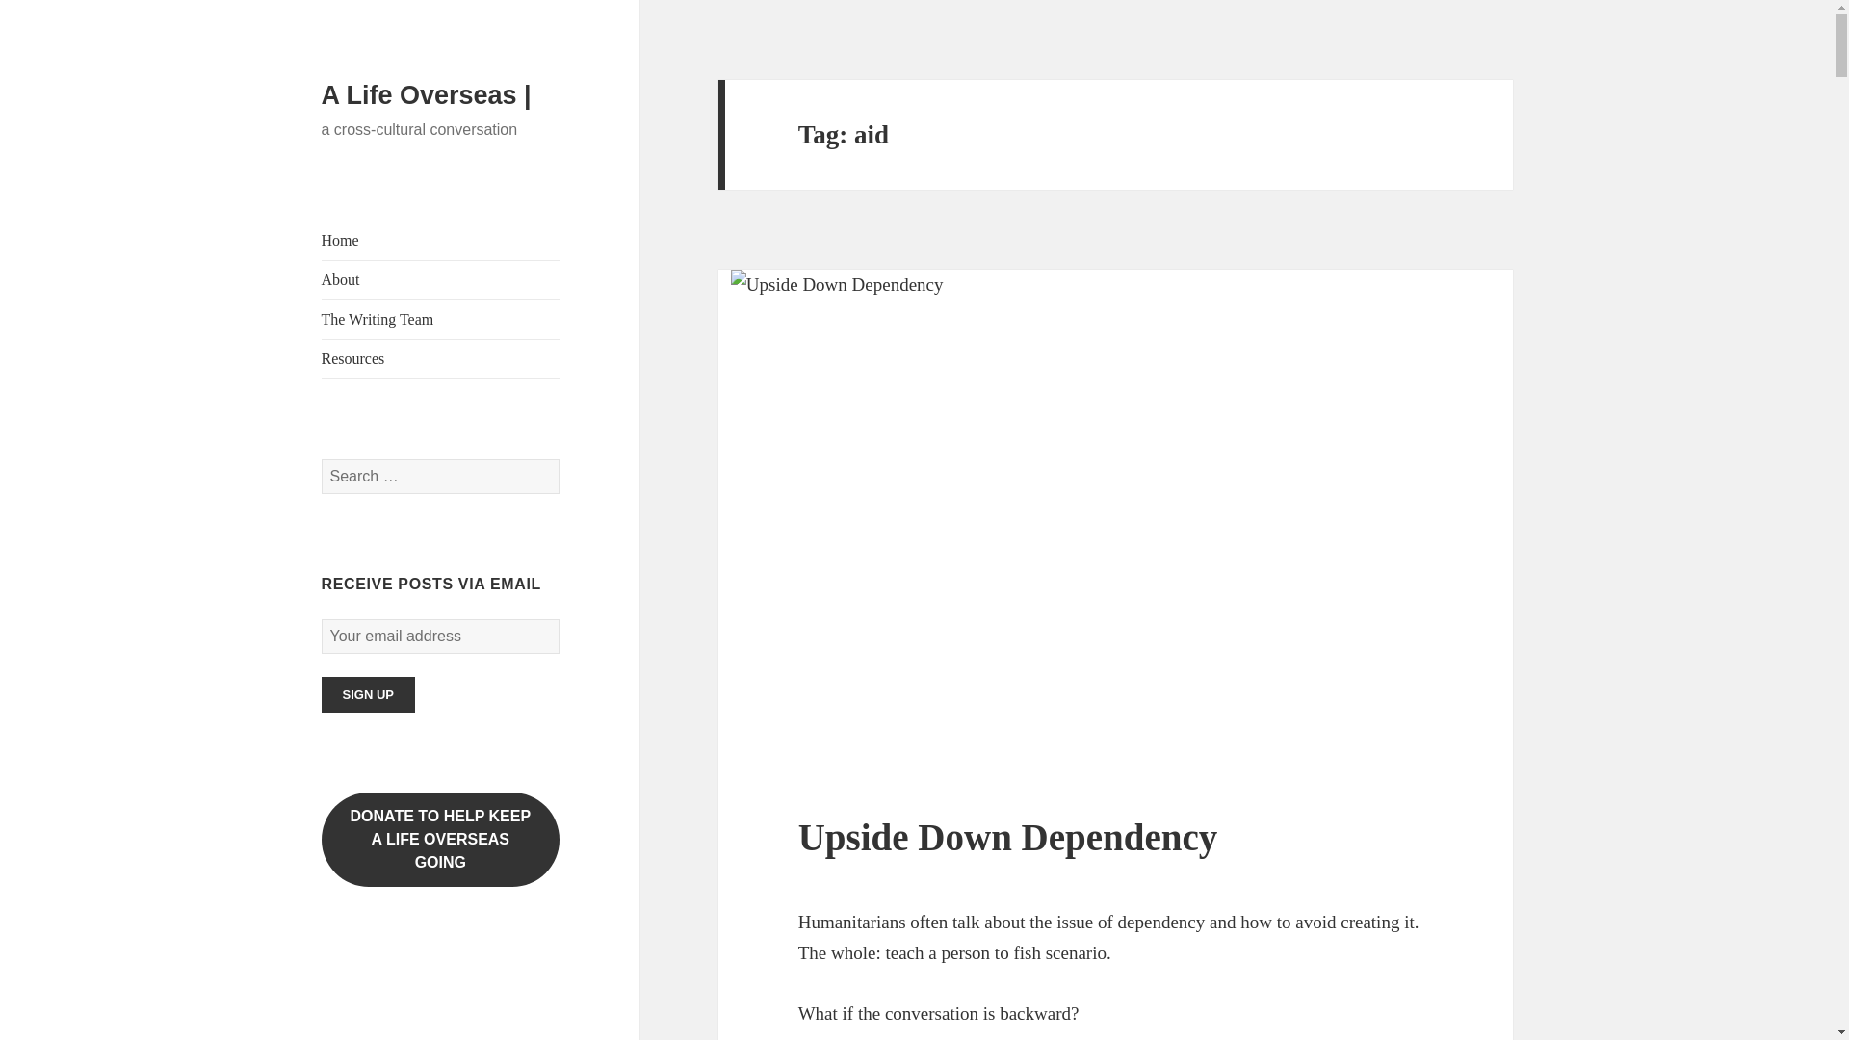 This screenshot has height=1040, width=1849. I want to click on Search, so click(441, 840).